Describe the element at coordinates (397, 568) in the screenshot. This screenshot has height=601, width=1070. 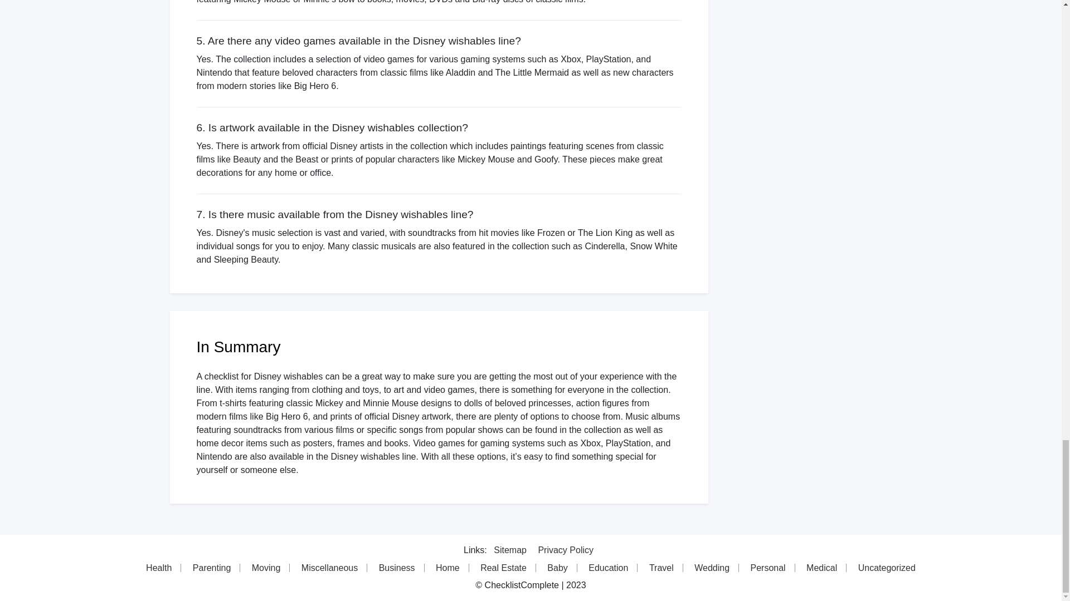
I see `Business` at that location.